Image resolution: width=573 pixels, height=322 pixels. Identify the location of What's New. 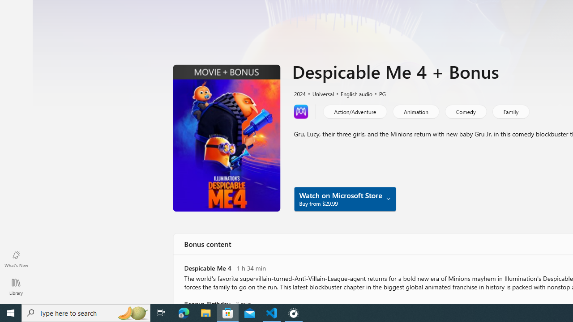
(16, 258).